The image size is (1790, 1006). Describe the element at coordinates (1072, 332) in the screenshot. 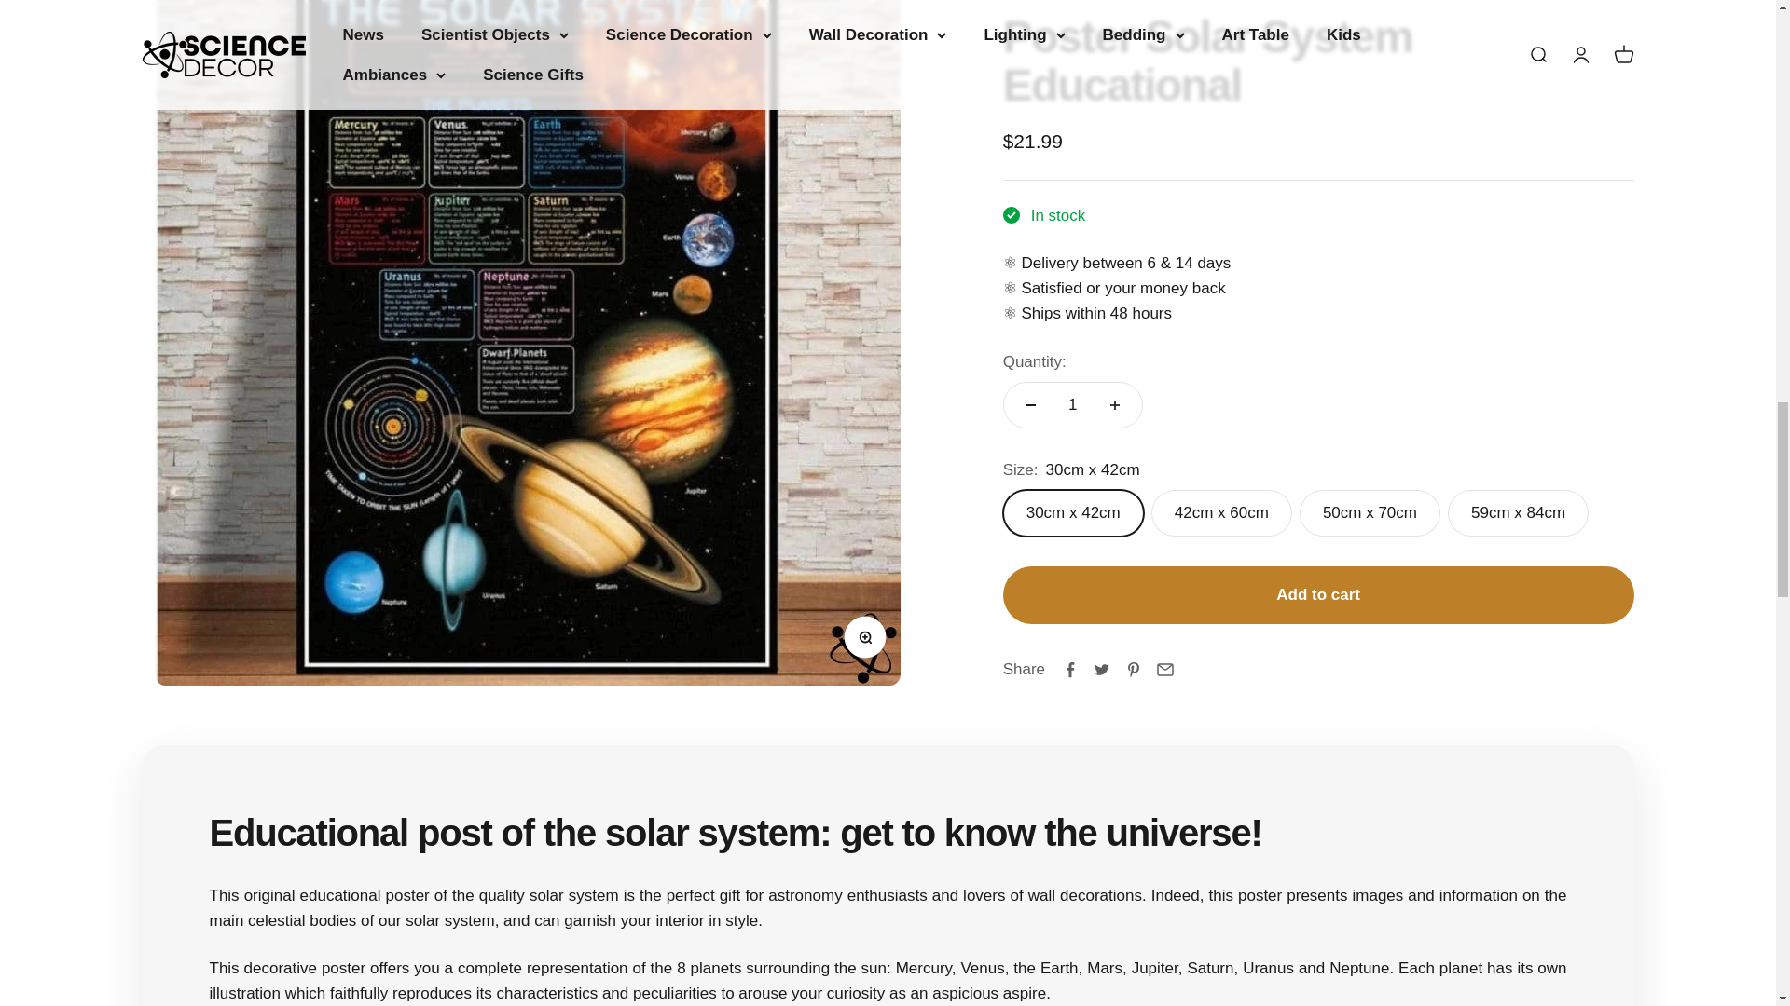

I see `1` at that location.